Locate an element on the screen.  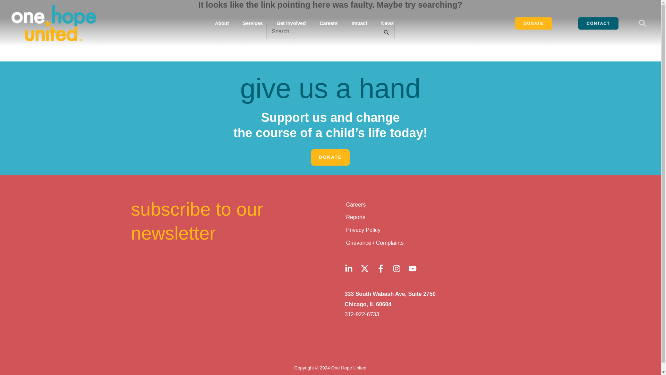
Search is located at coordinates (386, 33).